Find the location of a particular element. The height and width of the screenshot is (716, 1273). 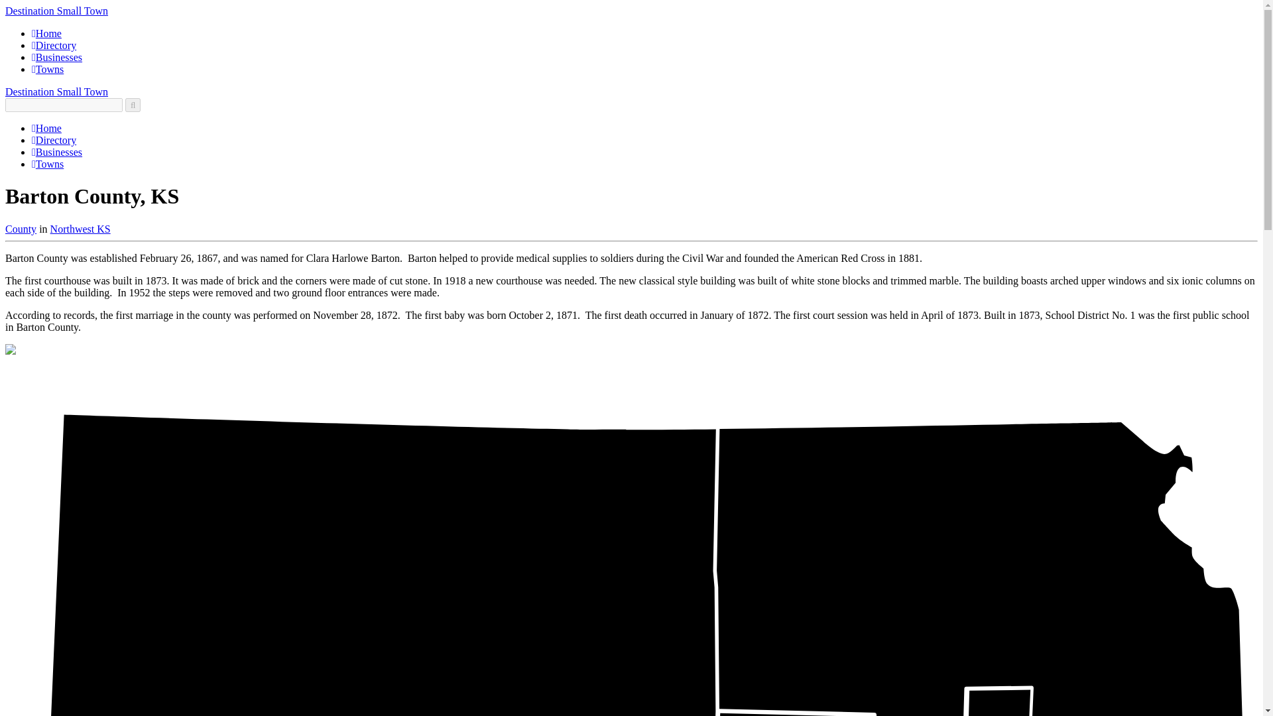

Businesses is located at coordinates (57, 57).